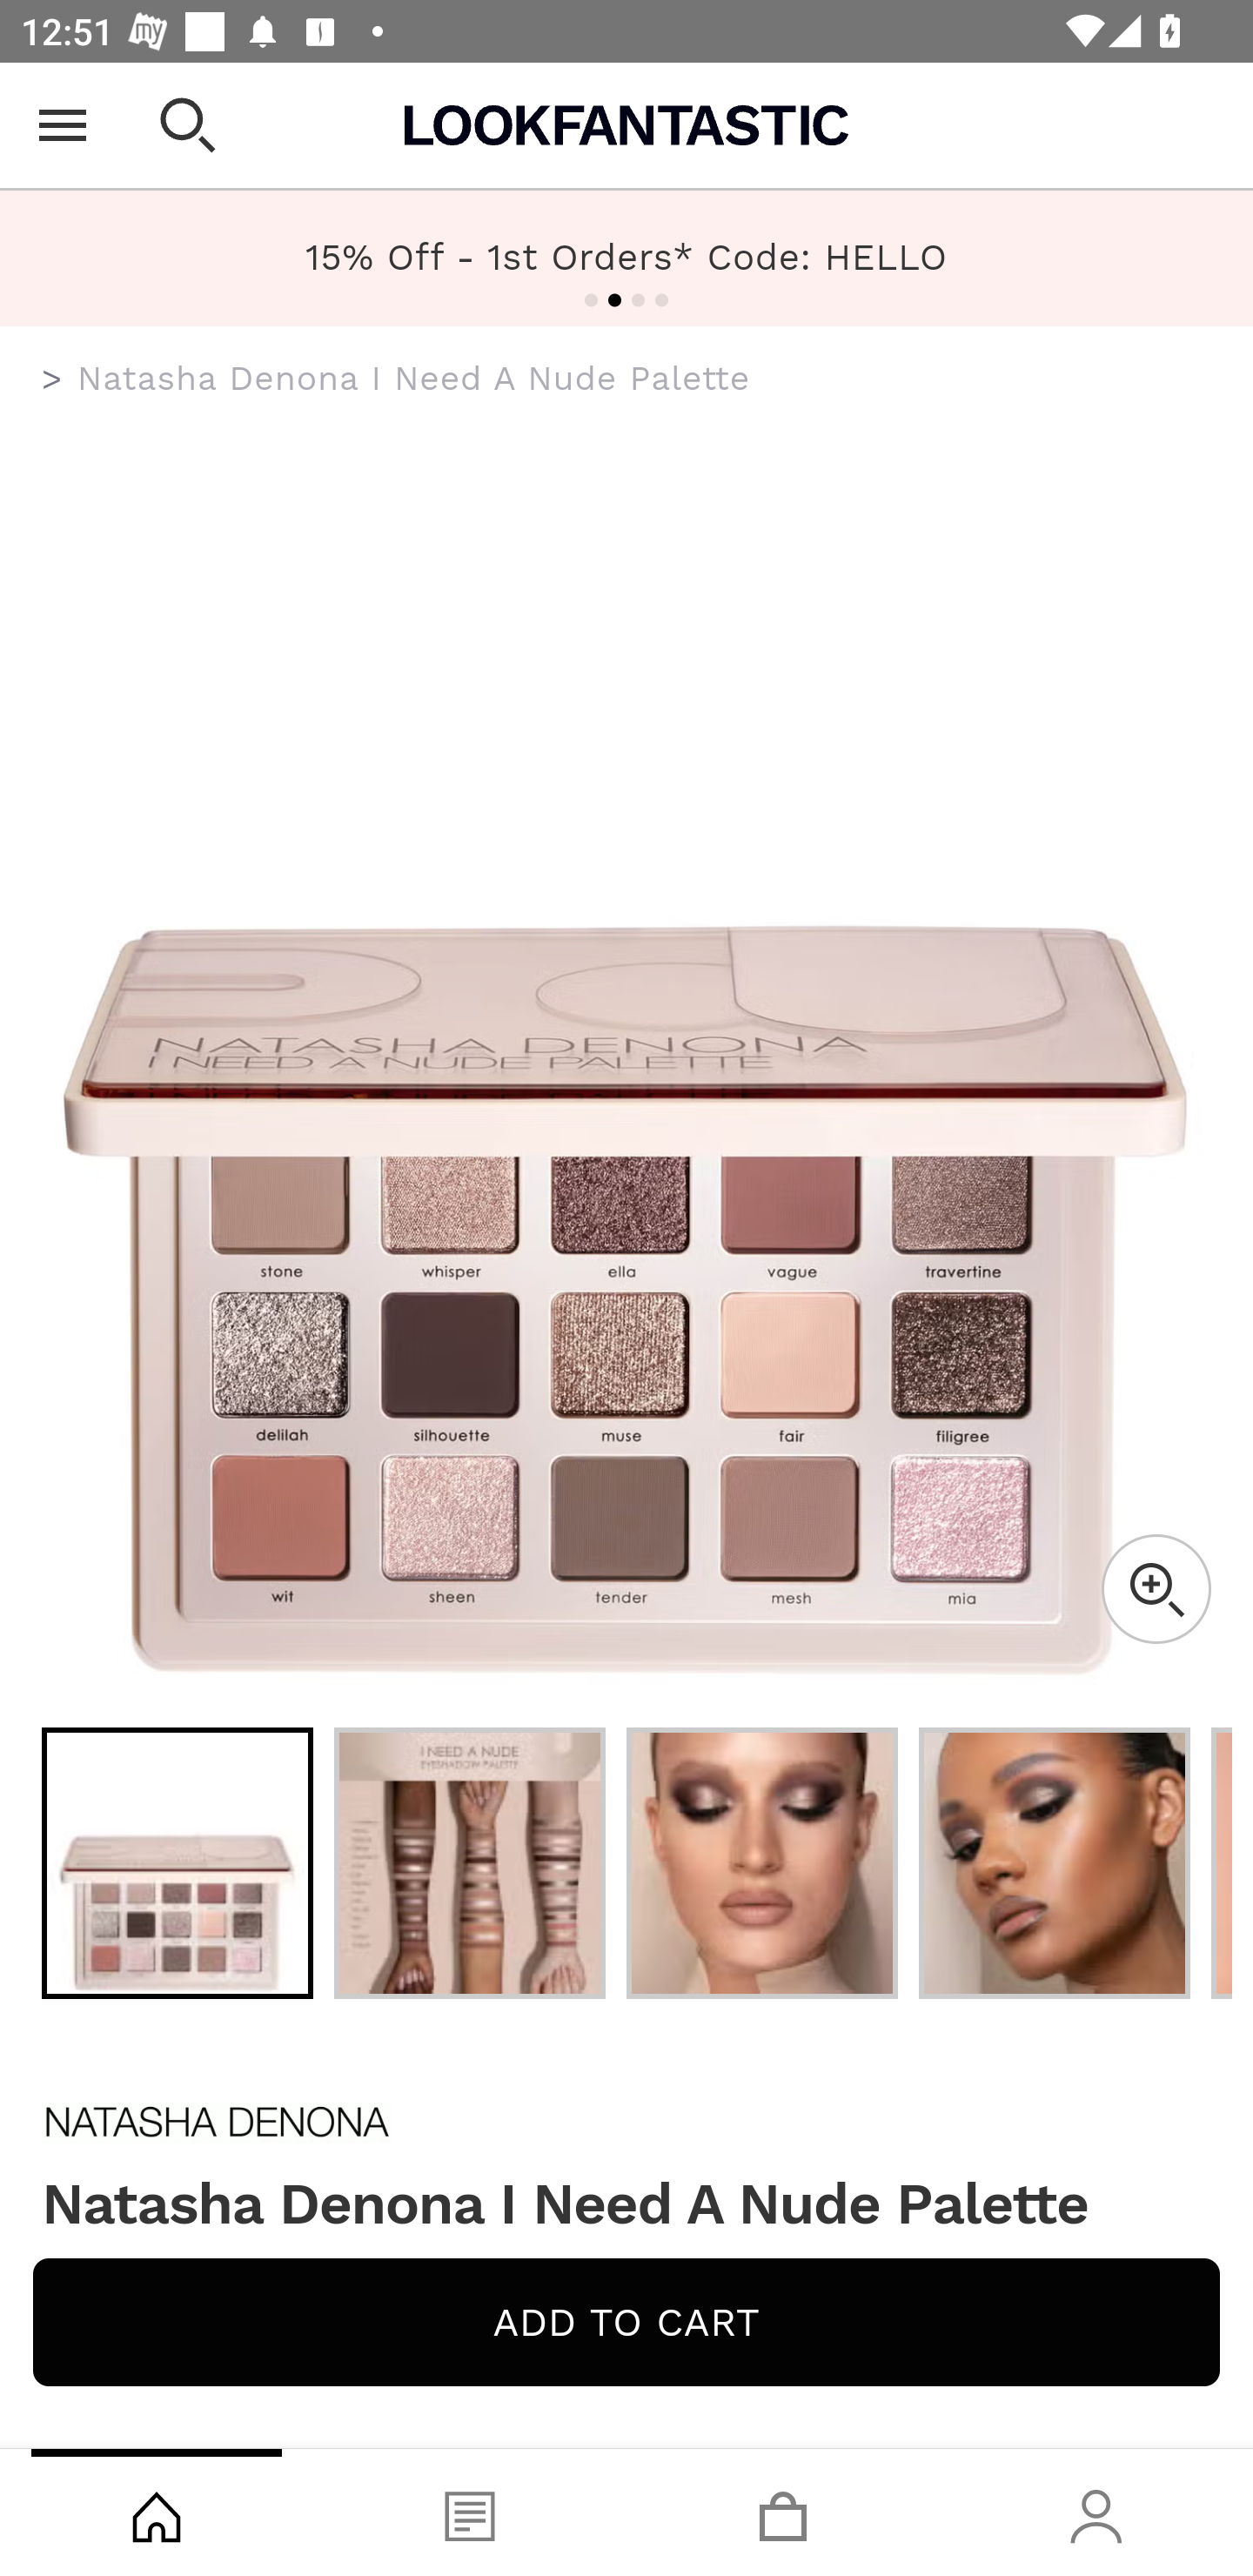 This screenshot has width=1253, height=2576. Describe the element at coordinates (783, 2512) in the screenshot. I see `Basket, tab, 3 of 4` at that location.